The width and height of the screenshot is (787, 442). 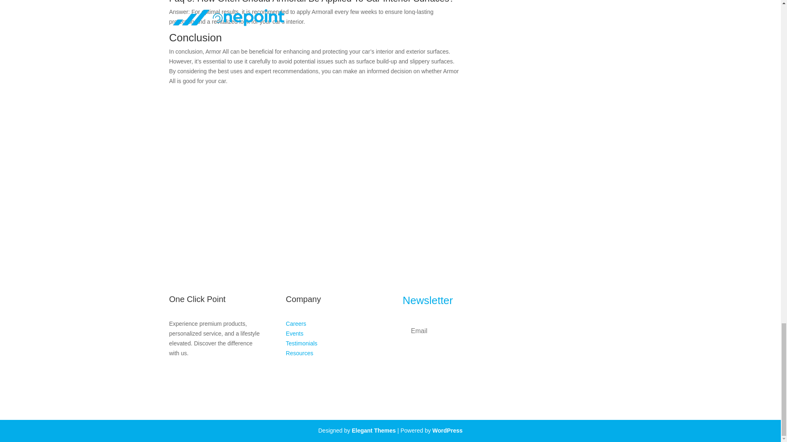 What do you see at coordinates (191, 377) in the screenshot?
I see `Follow on X` at bounding box center [191, 377].